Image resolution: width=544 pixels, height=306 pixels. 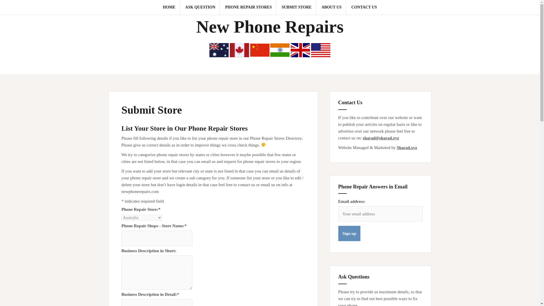 I want to click on Sign up, so click(x=349, y=233).